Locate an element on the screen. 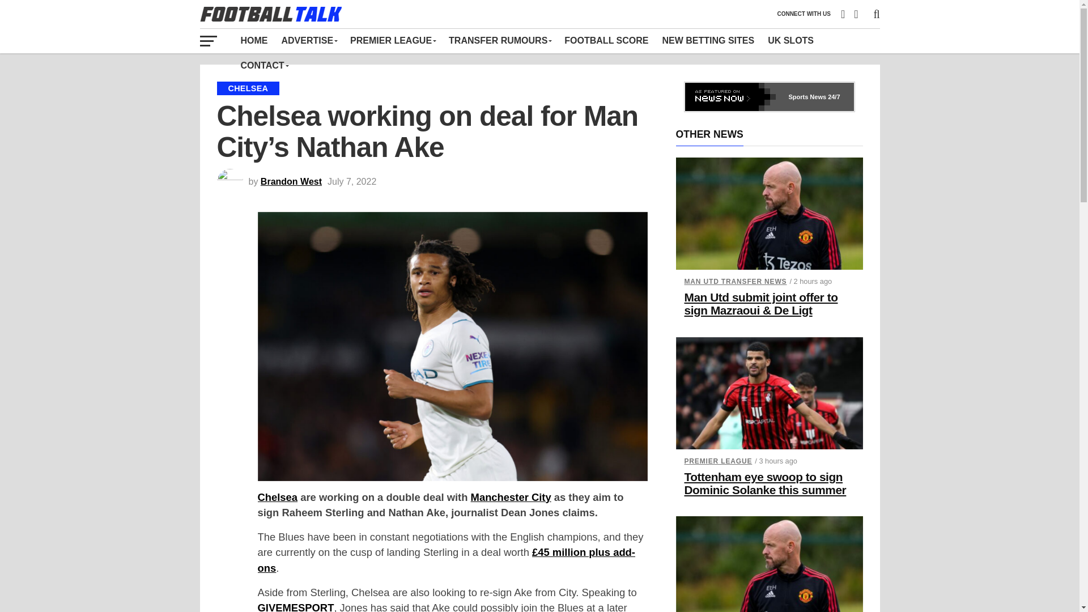 Image resolution: width=1088 pixels, height=612 pixels. Premier League News is located at coordinates (392, 40).